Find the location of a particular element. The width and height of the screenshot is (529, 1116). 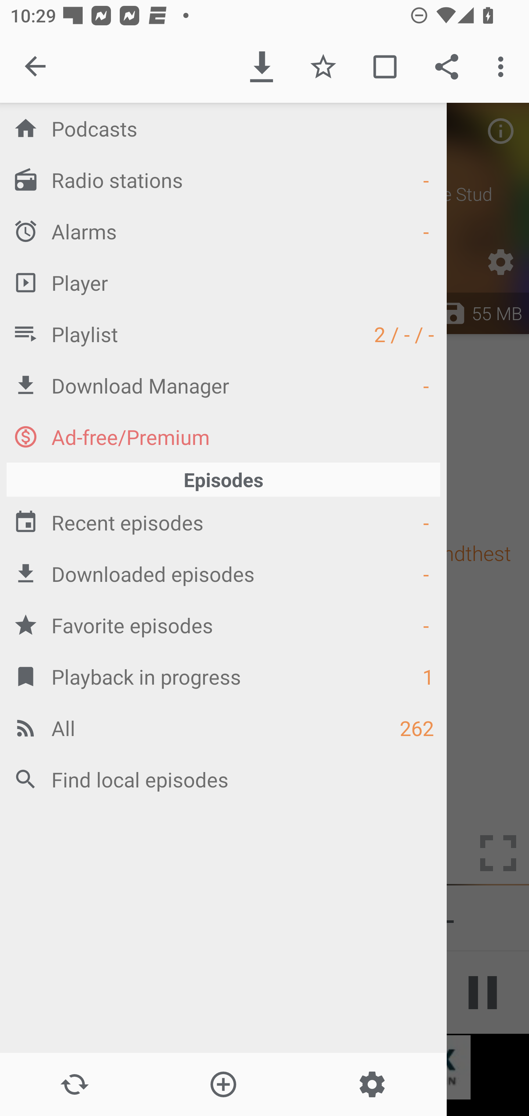

Find local episodes is located at coordinates (223, 779).